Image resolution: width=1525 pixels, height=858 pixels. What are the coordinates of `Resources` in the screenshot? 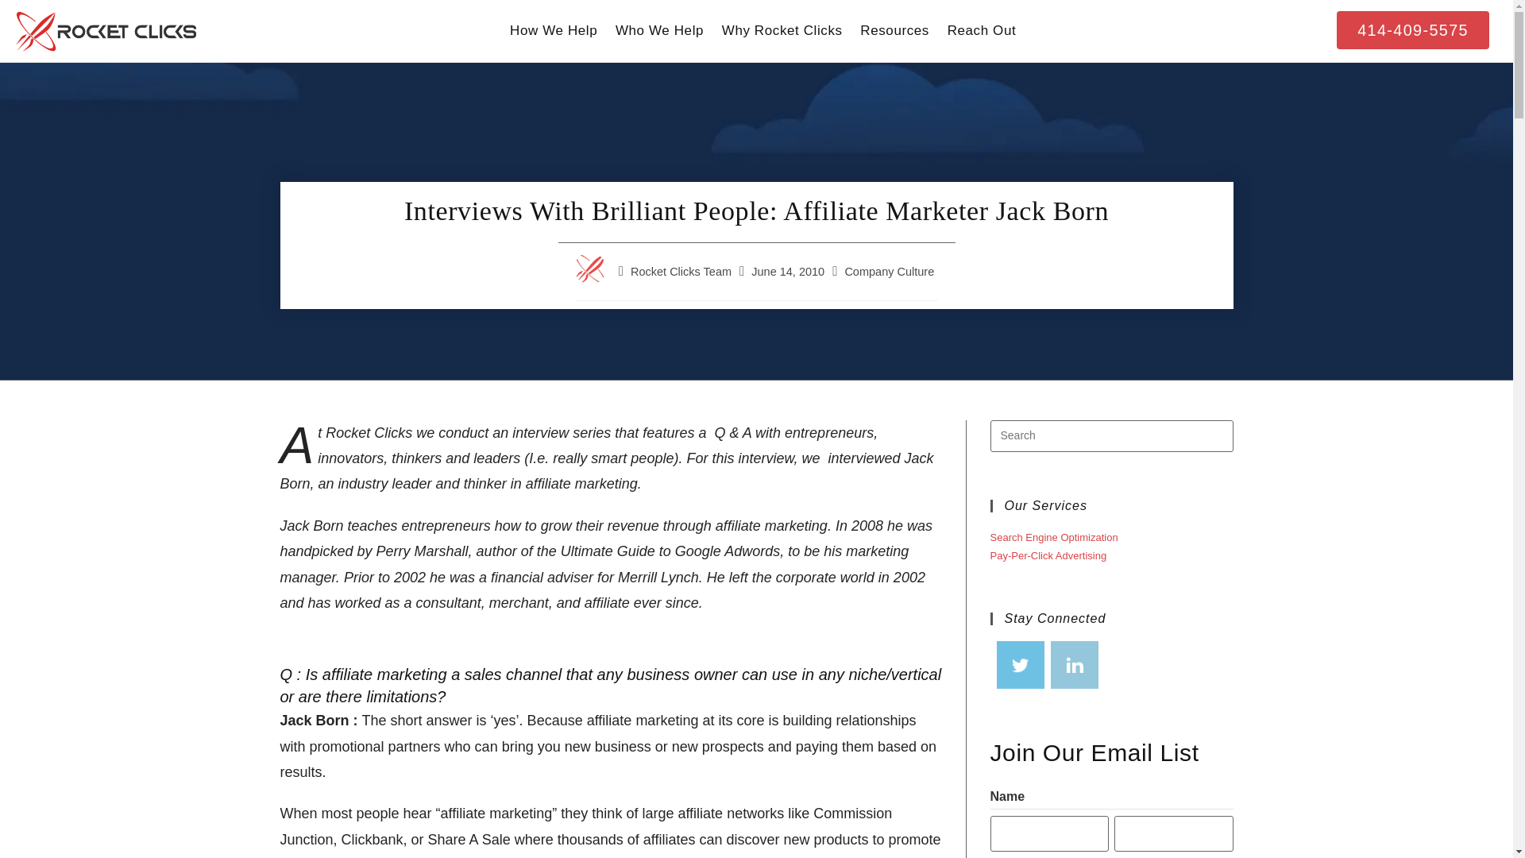 It's located at (894, 31).